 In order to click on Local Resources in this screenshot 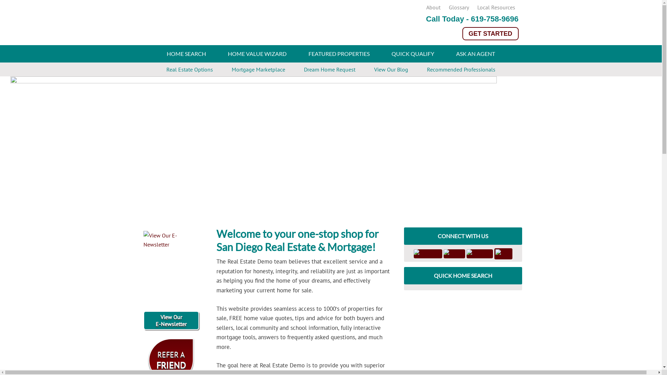, I will do `click(496, 7)`.